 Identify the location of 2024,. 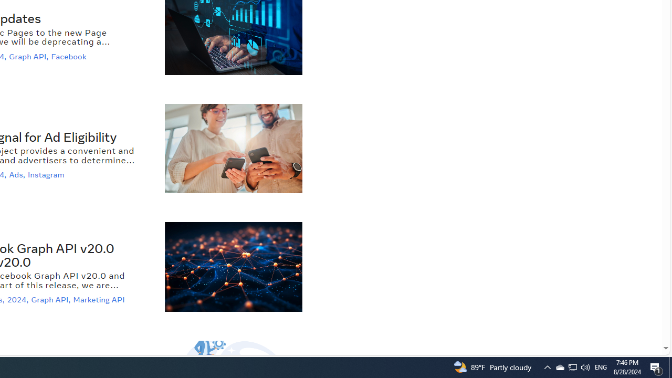
(19, 300).